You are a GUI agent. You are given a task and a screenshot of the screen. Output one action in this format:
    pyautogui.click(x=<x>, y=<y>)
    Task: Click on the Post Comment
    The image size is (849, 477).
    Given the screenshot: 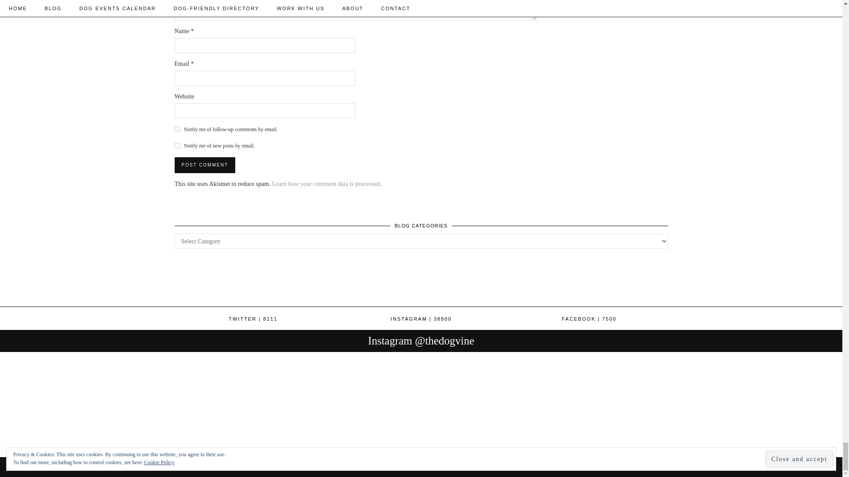 What is the action you would take?
    pyautogui.click(x=204, y=165)
    